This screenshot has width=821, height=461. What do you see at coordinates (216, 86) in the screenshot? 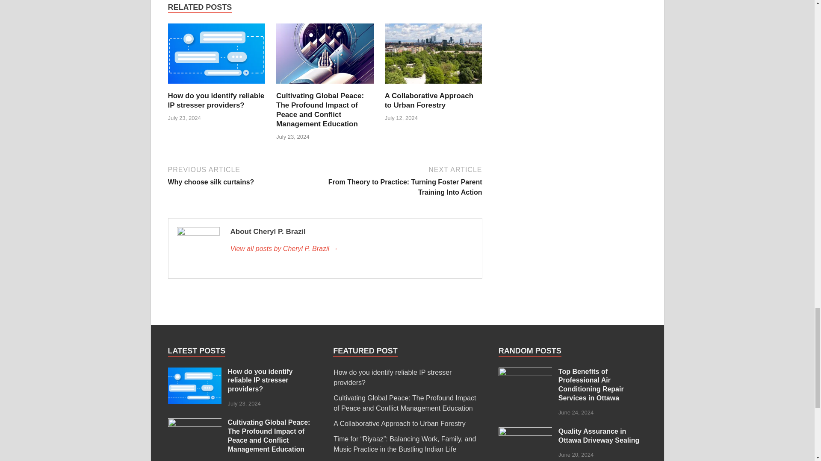
I see `A Collaborative Approach to Urban Forestry` at bounding box center [216, 86].